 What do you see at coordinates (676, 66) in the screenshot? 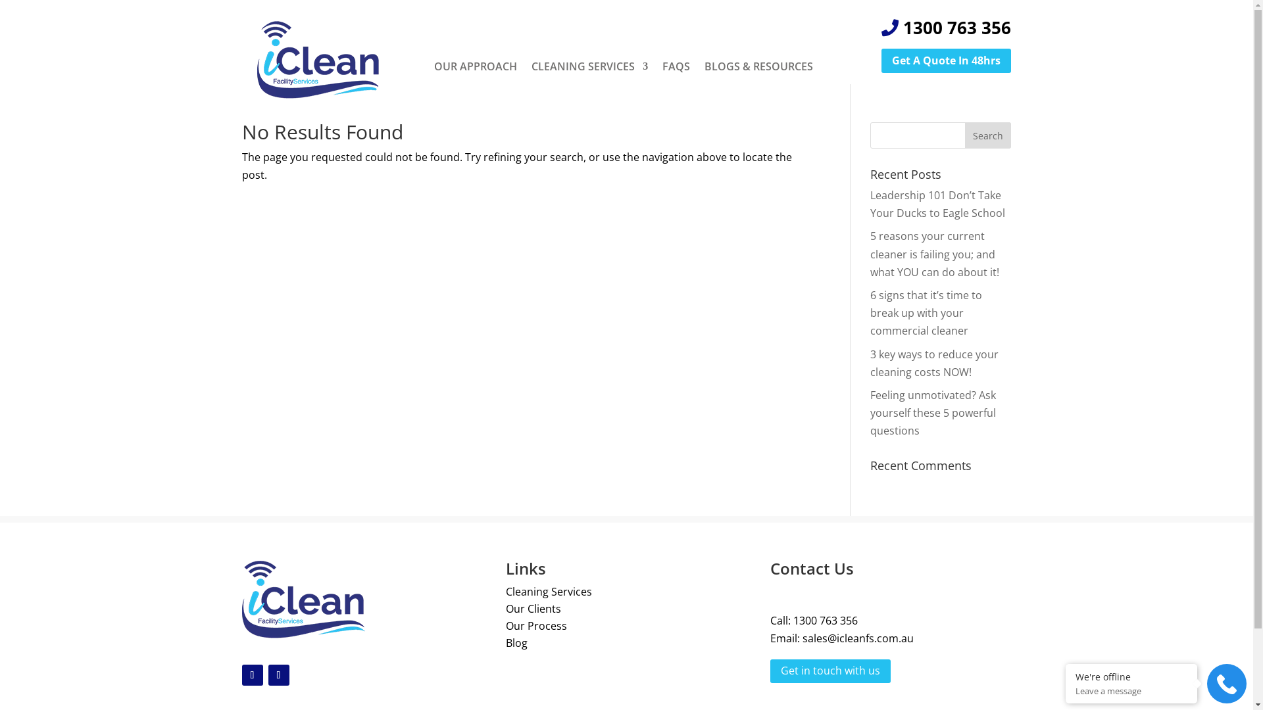
I see `FAQS` at bounding box center [676, 66].